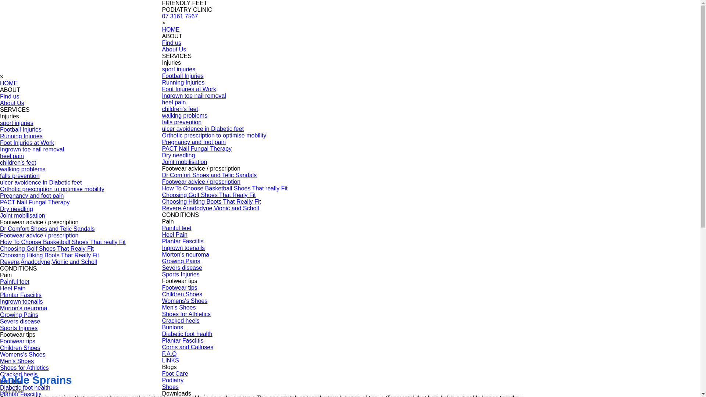 The height and width of the screenshot is (397, 706). I want to click on Womens's Shoes, so click(23, 354).